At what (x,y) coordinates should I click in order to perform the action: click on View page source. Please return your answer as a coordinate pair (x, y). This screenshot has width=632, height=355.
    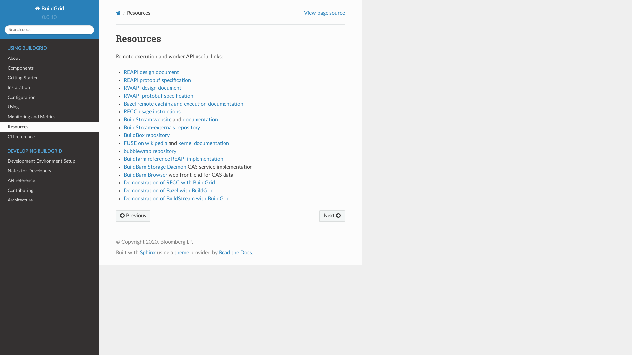
    Looking at the image, I should click on (325, 13).